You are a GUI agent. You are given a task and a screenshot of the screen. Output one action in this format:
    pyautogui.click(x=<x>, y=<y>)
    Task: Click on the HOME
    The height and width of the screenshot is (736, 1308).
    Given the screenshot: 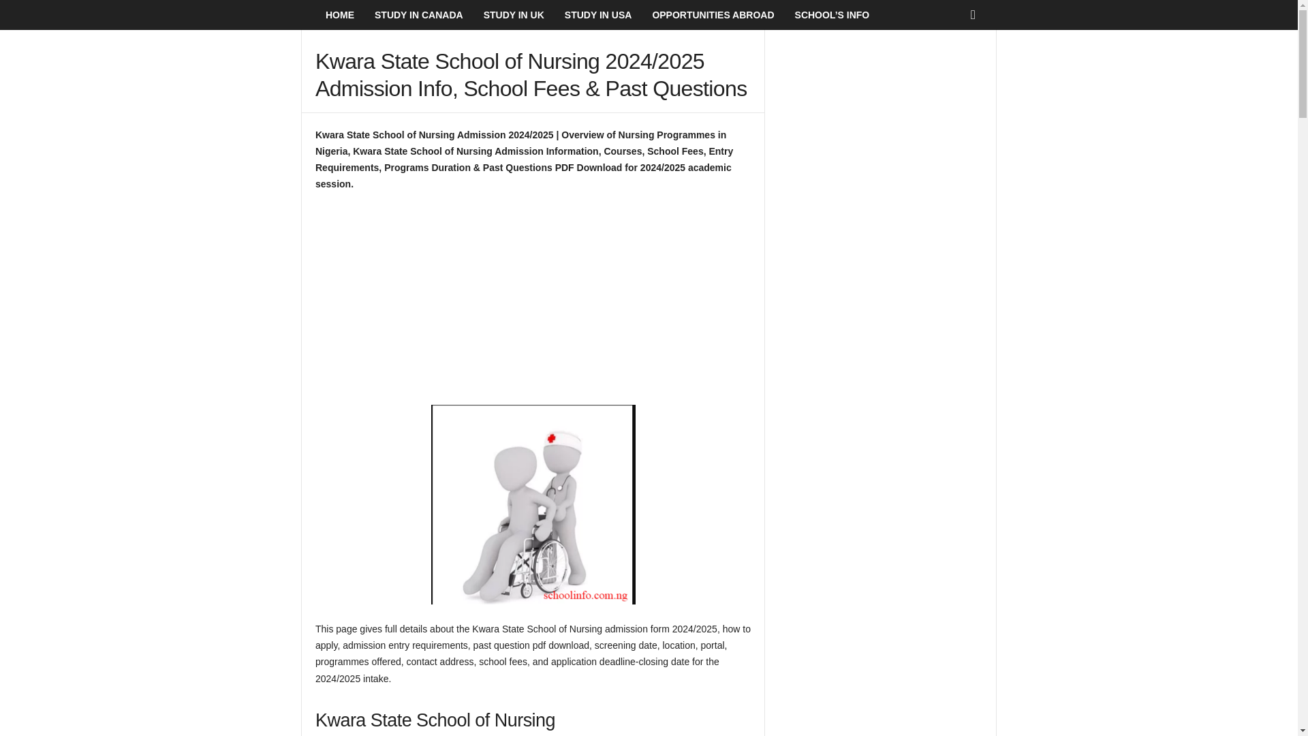 What is the action you would take?
    pyautogui.click(x=339, y=15)
    